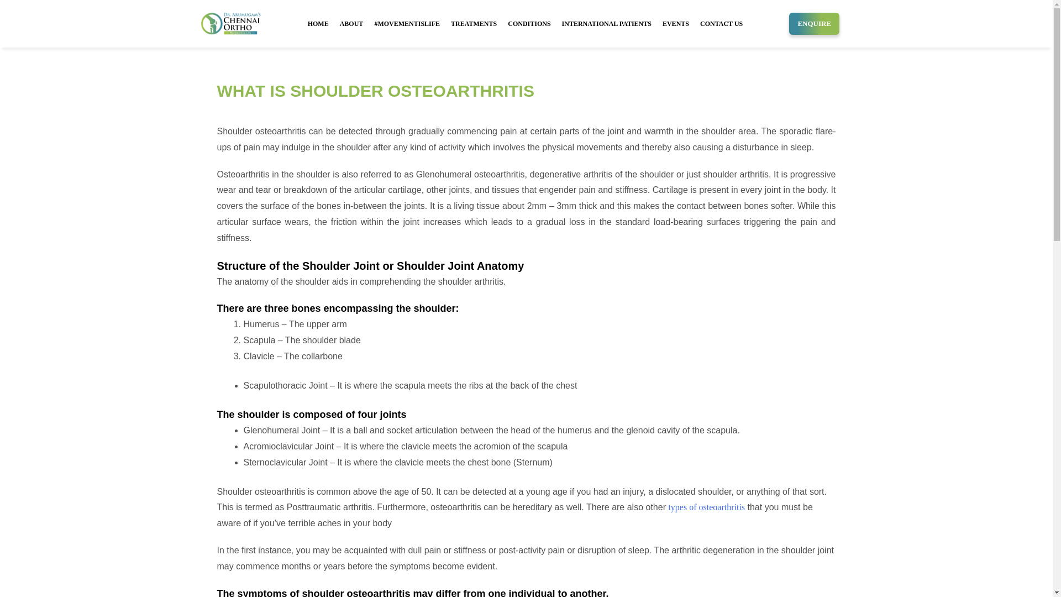 This screenshot has height=597, width=1061. I want to click on HOME, so click(318, 23).